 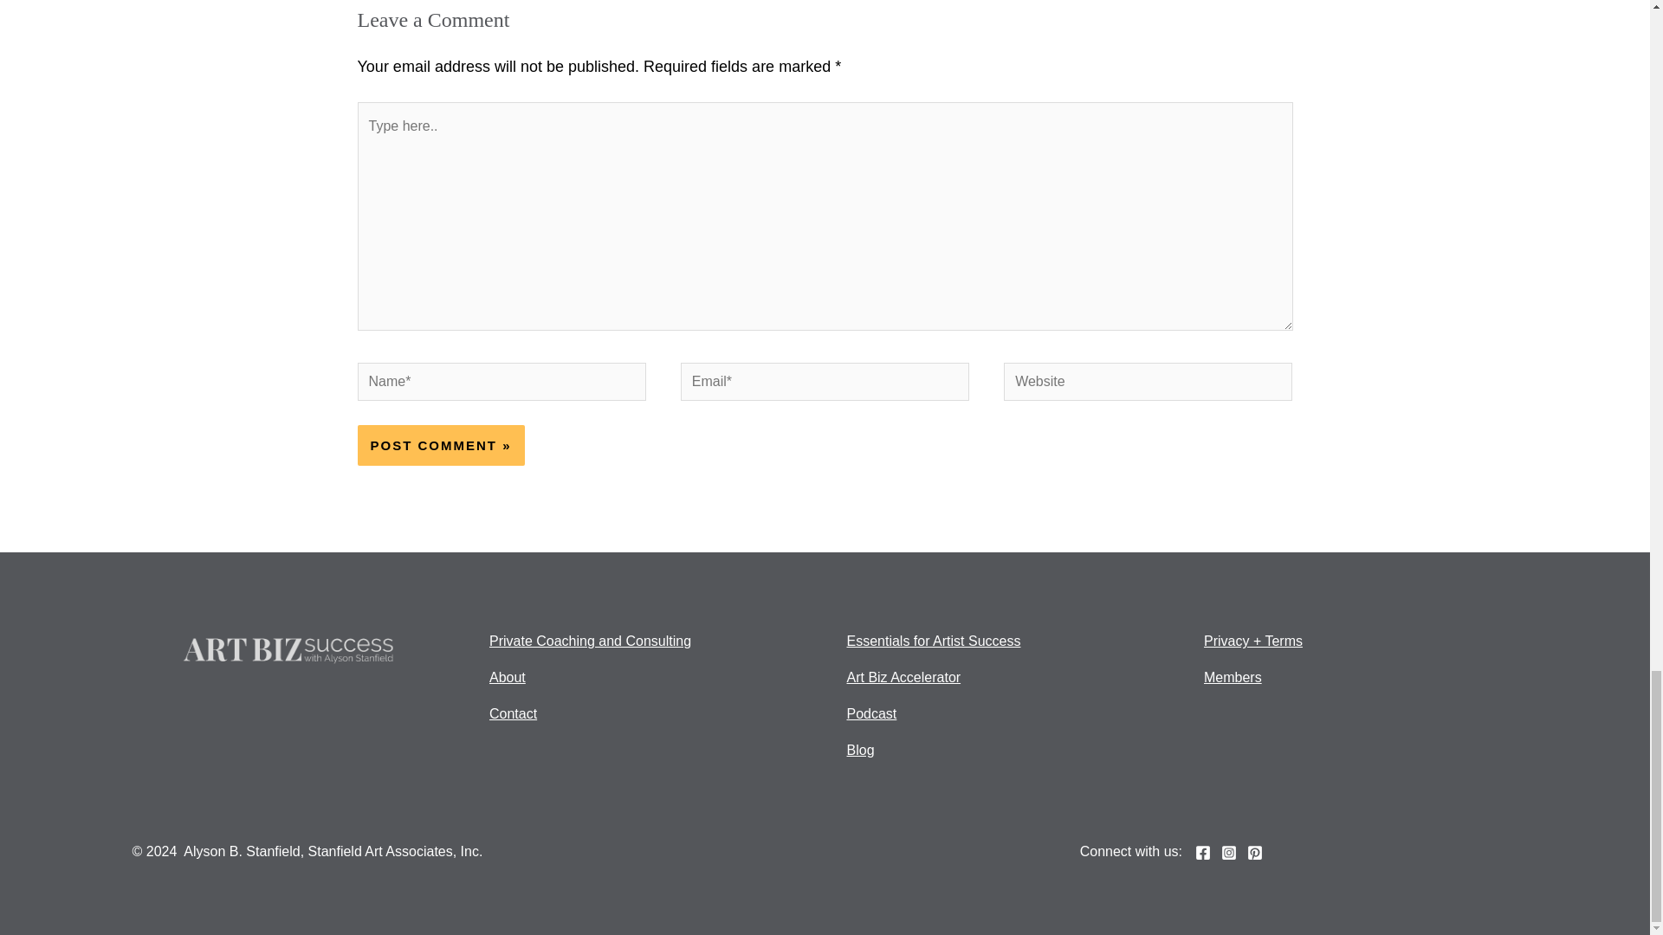 What do you see at coordinates (1233, 677) in the screenshot?
I see `Members` at bounding box center [1233, 677].